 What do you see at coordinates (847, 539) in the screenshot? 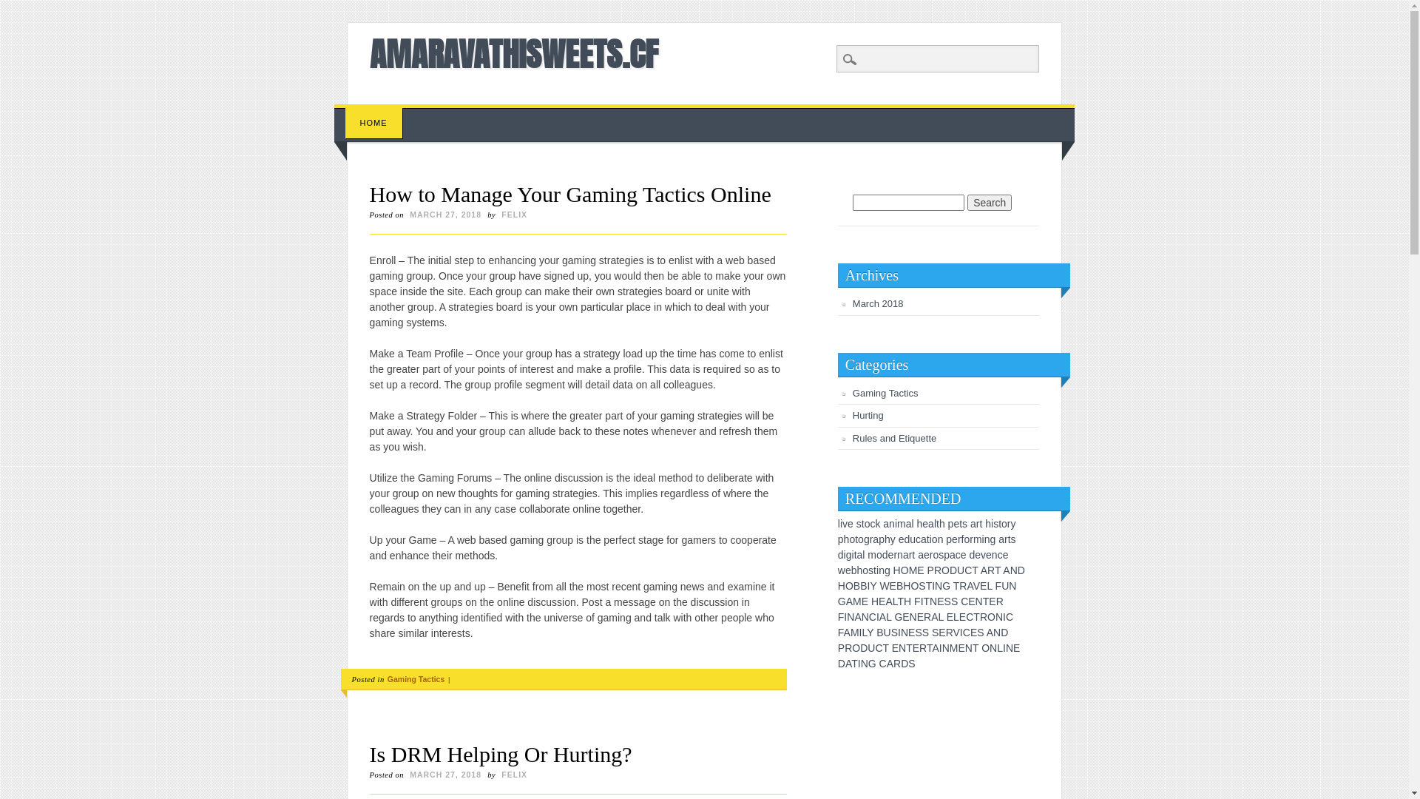
I see `h` at bounding box center [847, 539].